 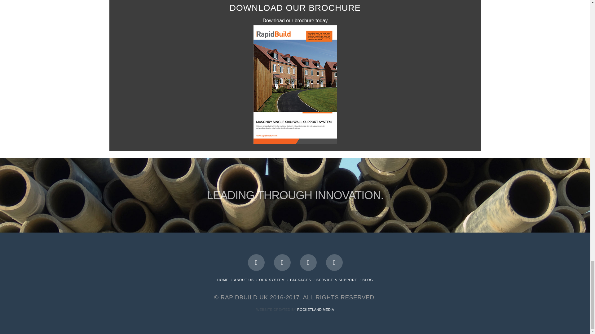 I want to click on YouTube, so click(x=308, y=262).